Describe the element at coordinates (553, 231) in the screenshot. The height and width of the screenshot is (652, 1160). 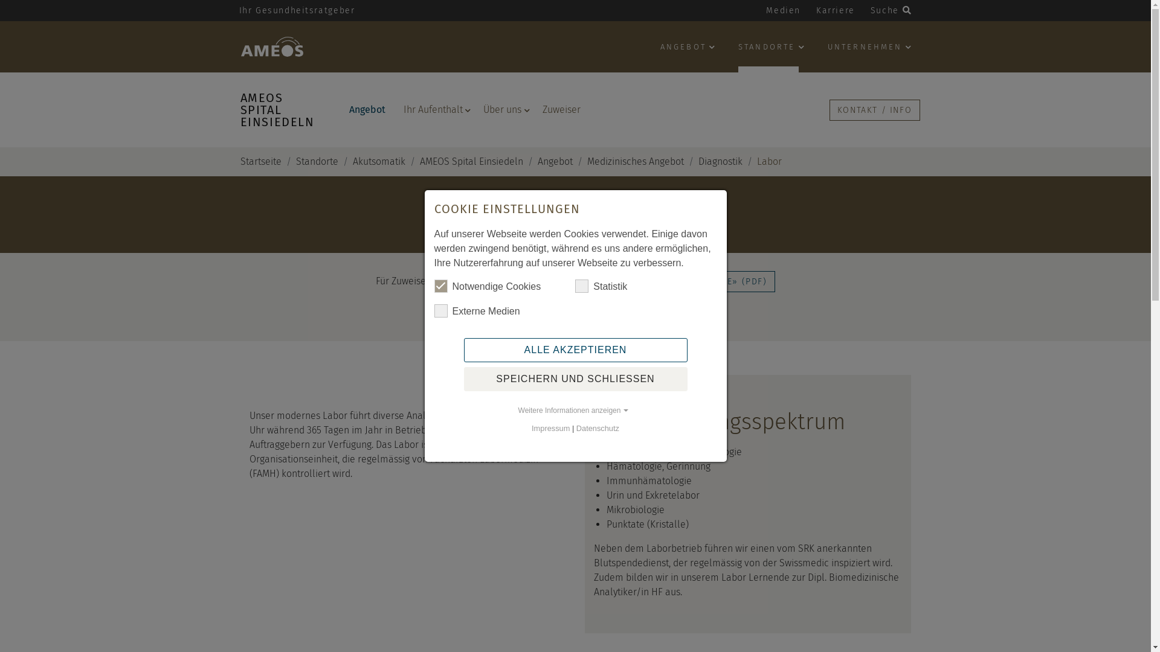
I see `+41 55 418 52 21` at that location.